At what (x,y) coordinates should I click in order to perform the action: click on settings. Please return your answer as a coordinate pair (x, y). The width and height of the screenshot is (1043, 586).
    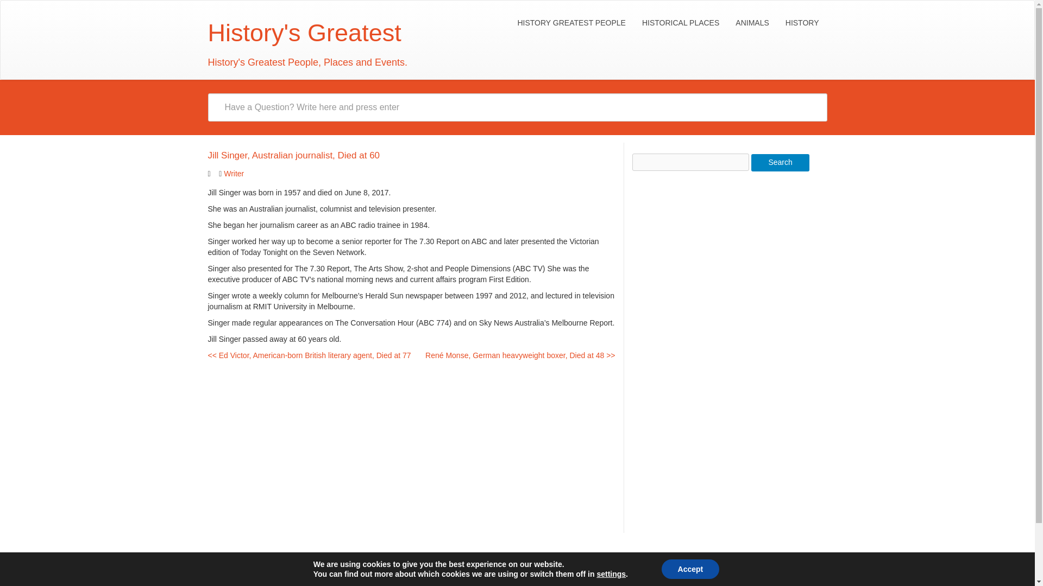
    Looking at the image, I should click on (611, 574).